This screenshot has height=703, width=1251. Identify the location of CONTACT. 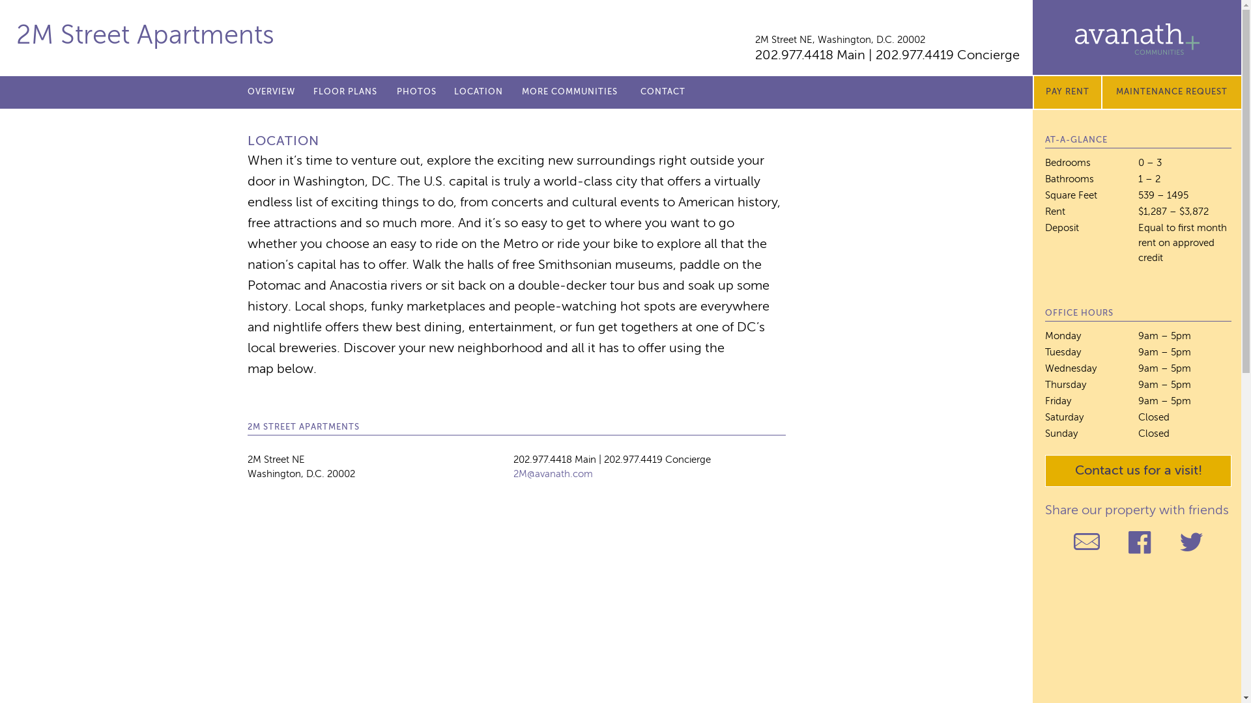
(663, 92).